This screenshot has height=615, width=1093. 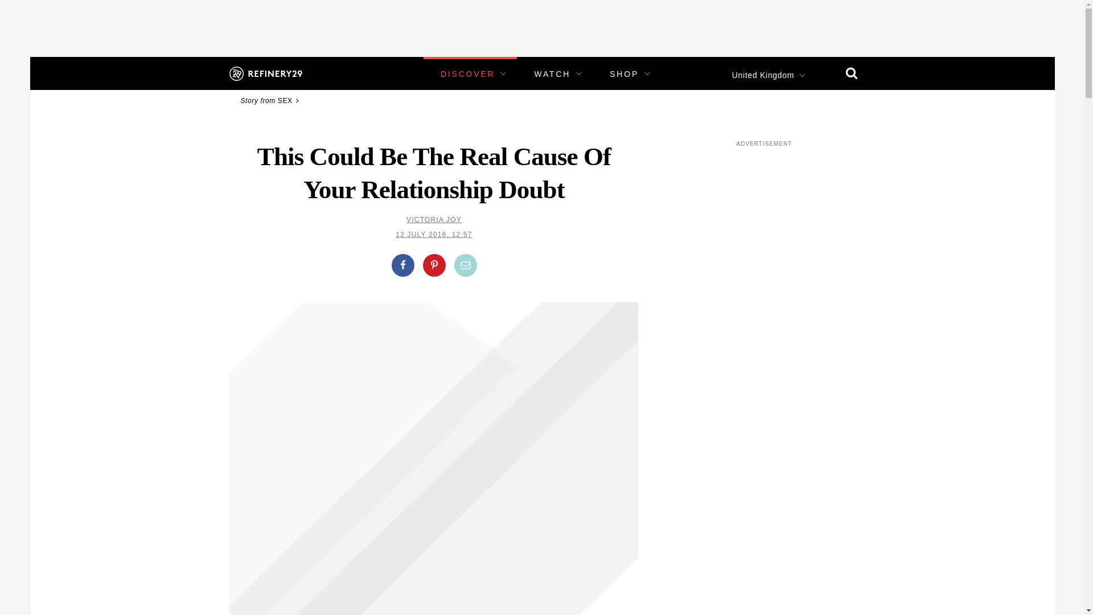 What do you see at coordinates (624, 74) in the screenshot?
I see `SHOP` at bounding box center [624, 74].